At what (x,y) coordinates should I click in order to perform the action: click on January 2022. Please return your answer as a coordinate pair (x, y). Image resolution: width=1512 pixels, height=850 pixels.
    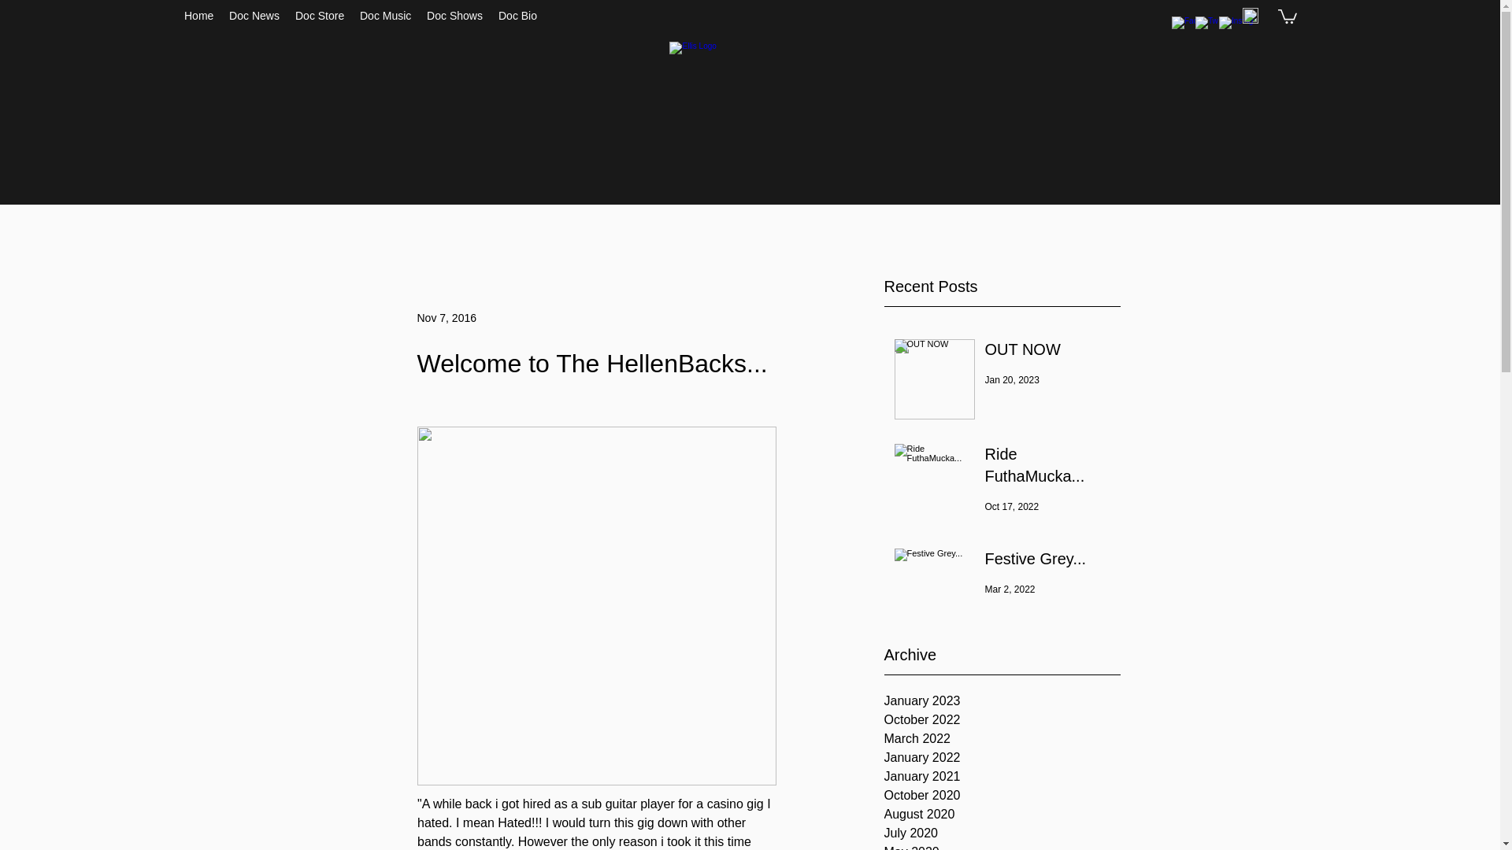
    Looking at the image, I should click on (1002, 758).